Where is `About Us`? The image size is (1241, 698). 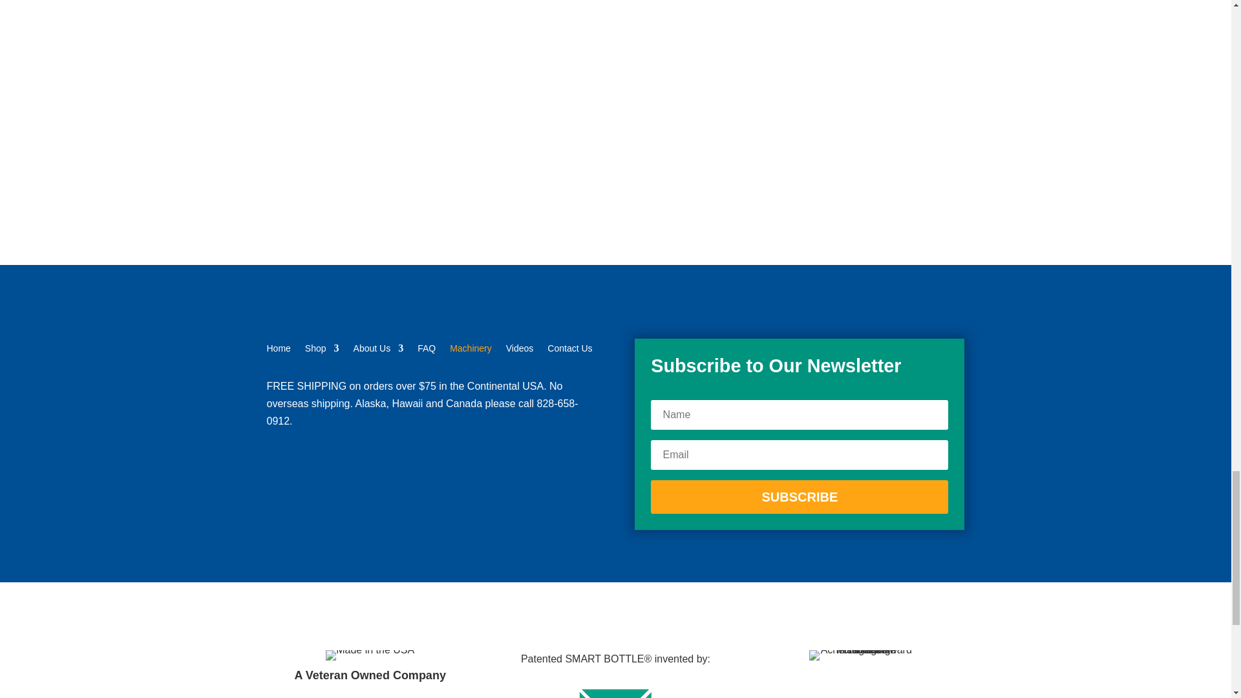
About Us is located at coordinates (379, 351).